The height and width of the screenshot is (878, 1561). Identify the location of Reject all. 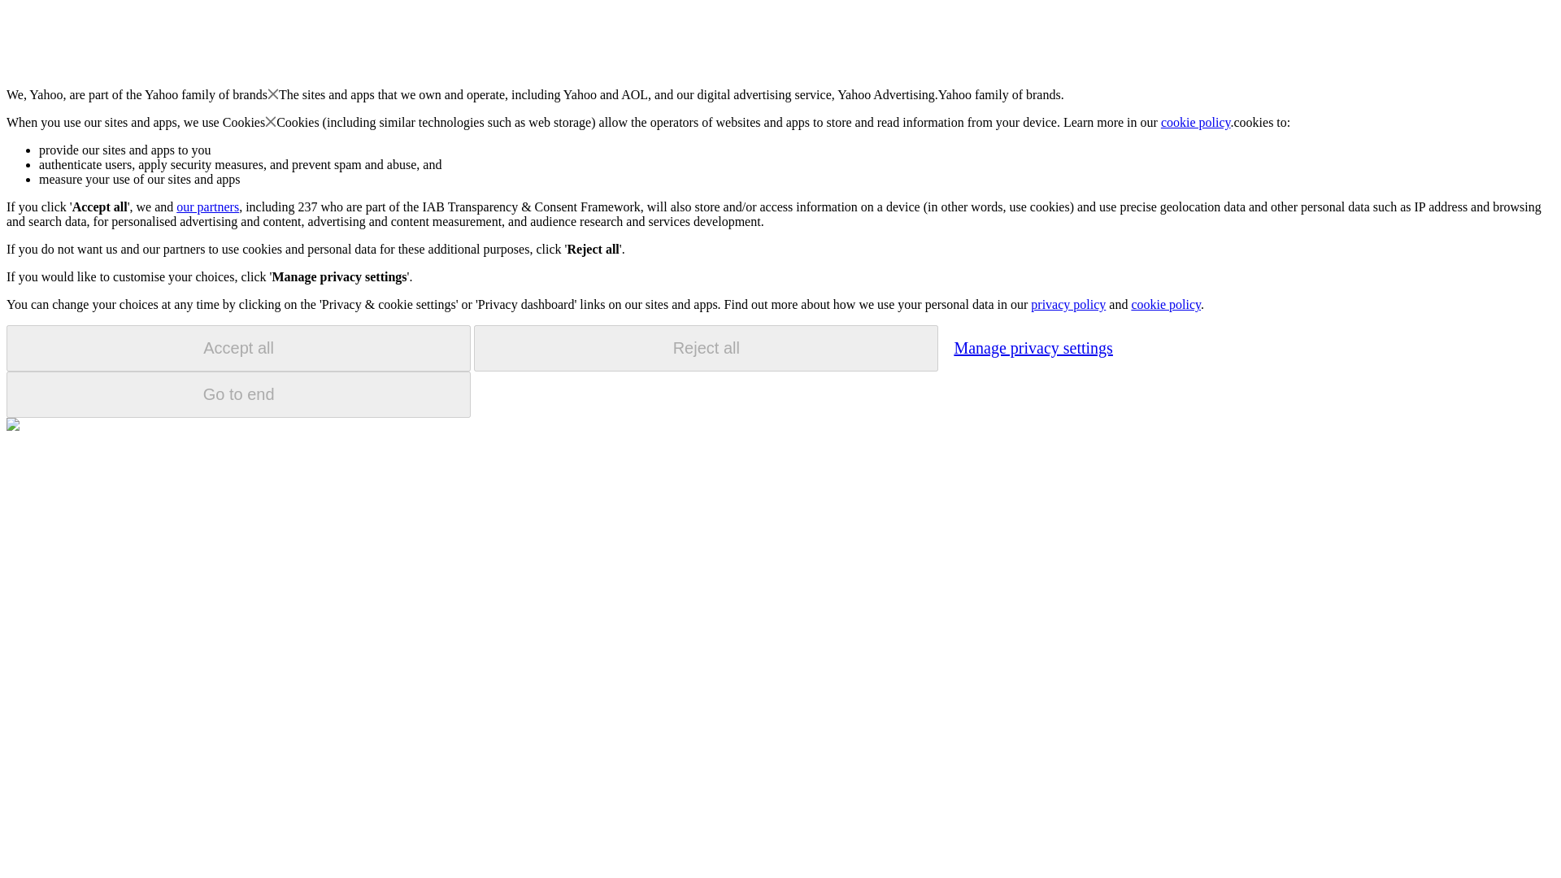
(706, 348).